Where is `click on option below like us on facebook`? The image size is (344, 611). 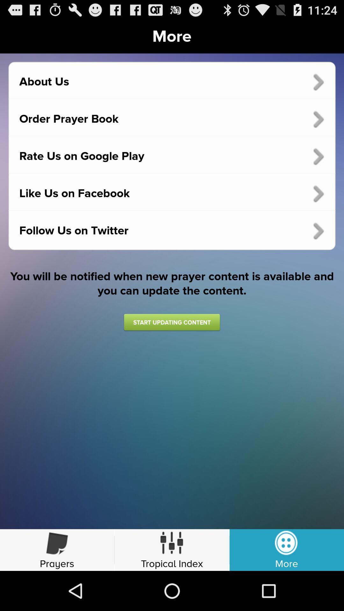
click on option below like us on facebook is located at coordinates (172, 235).